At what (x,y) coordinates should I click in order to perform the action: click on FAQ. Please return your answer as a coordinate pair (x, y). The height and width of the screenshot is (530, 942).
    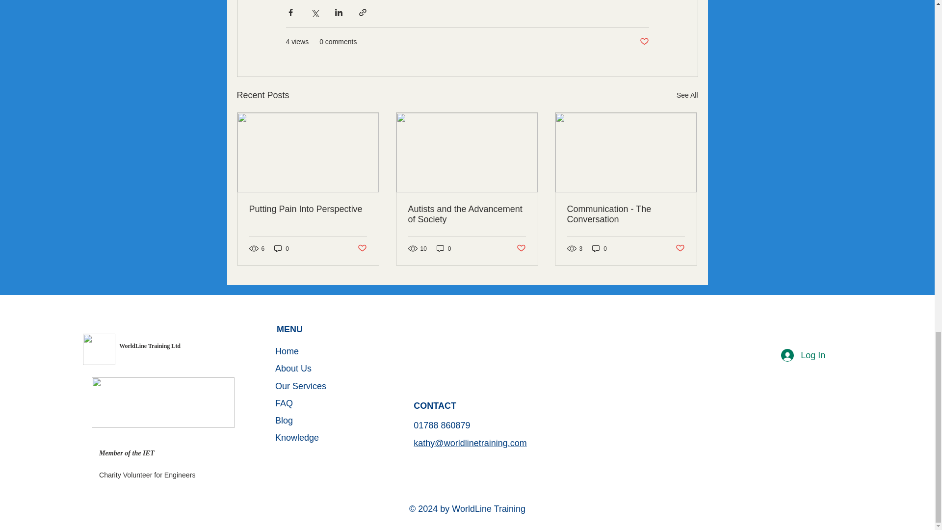
    Looking at the image, I should click on (328, 403).